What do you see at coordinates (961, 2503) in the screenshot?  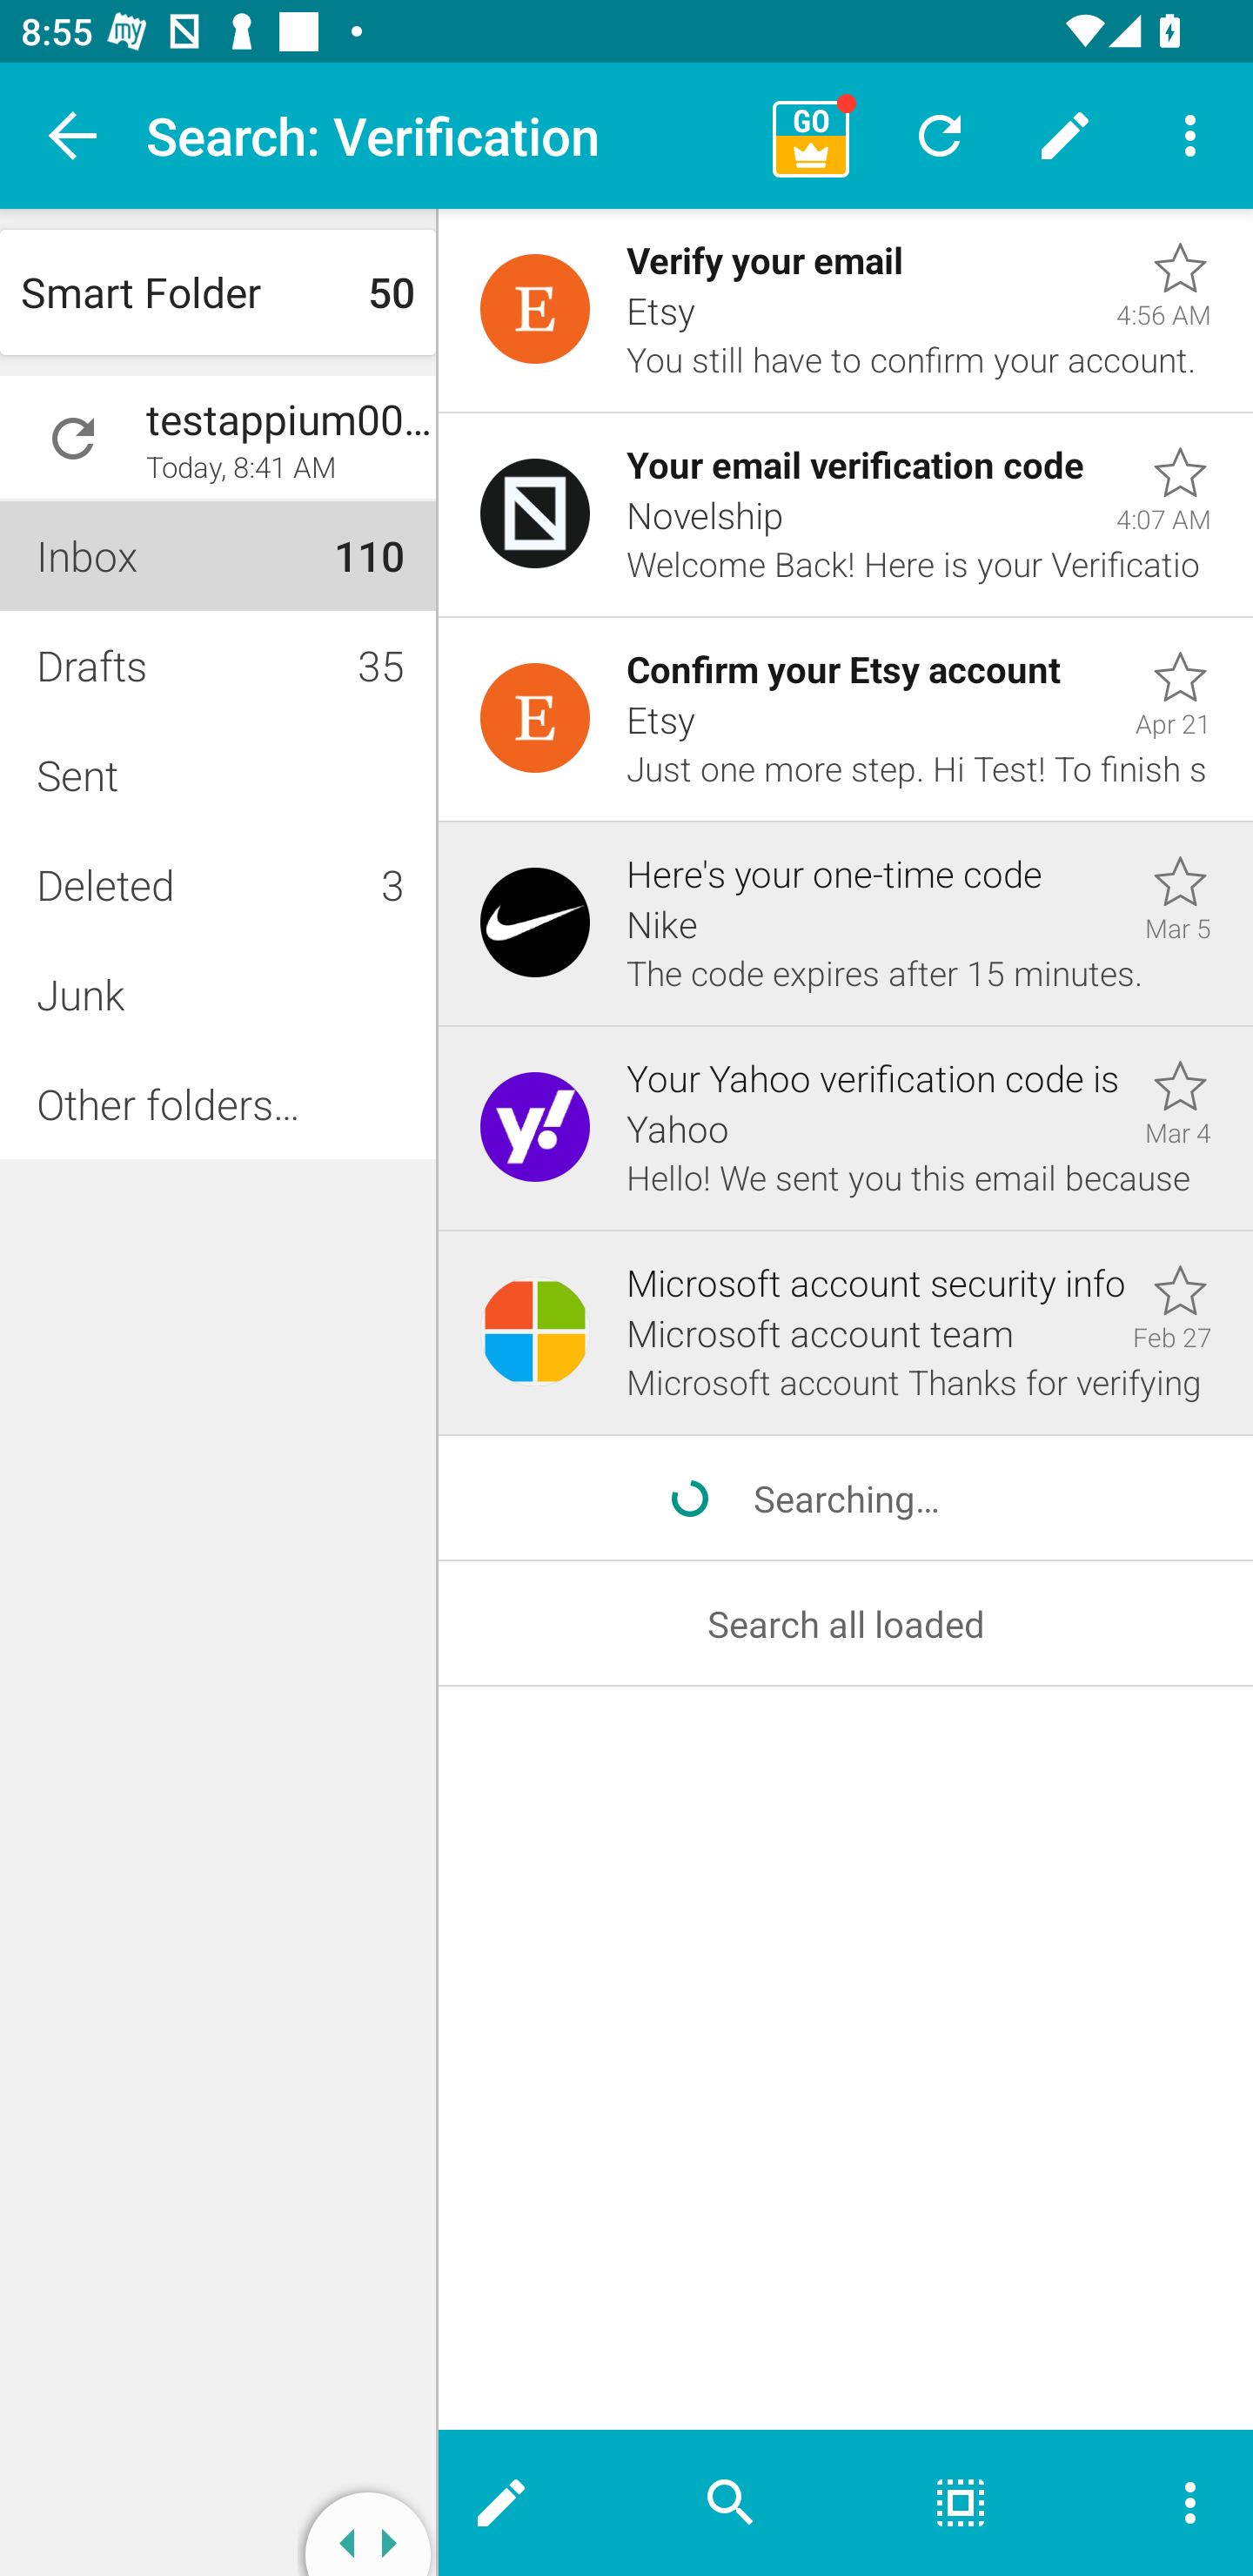 I see `Select all` at bounding box center [961, 2503].